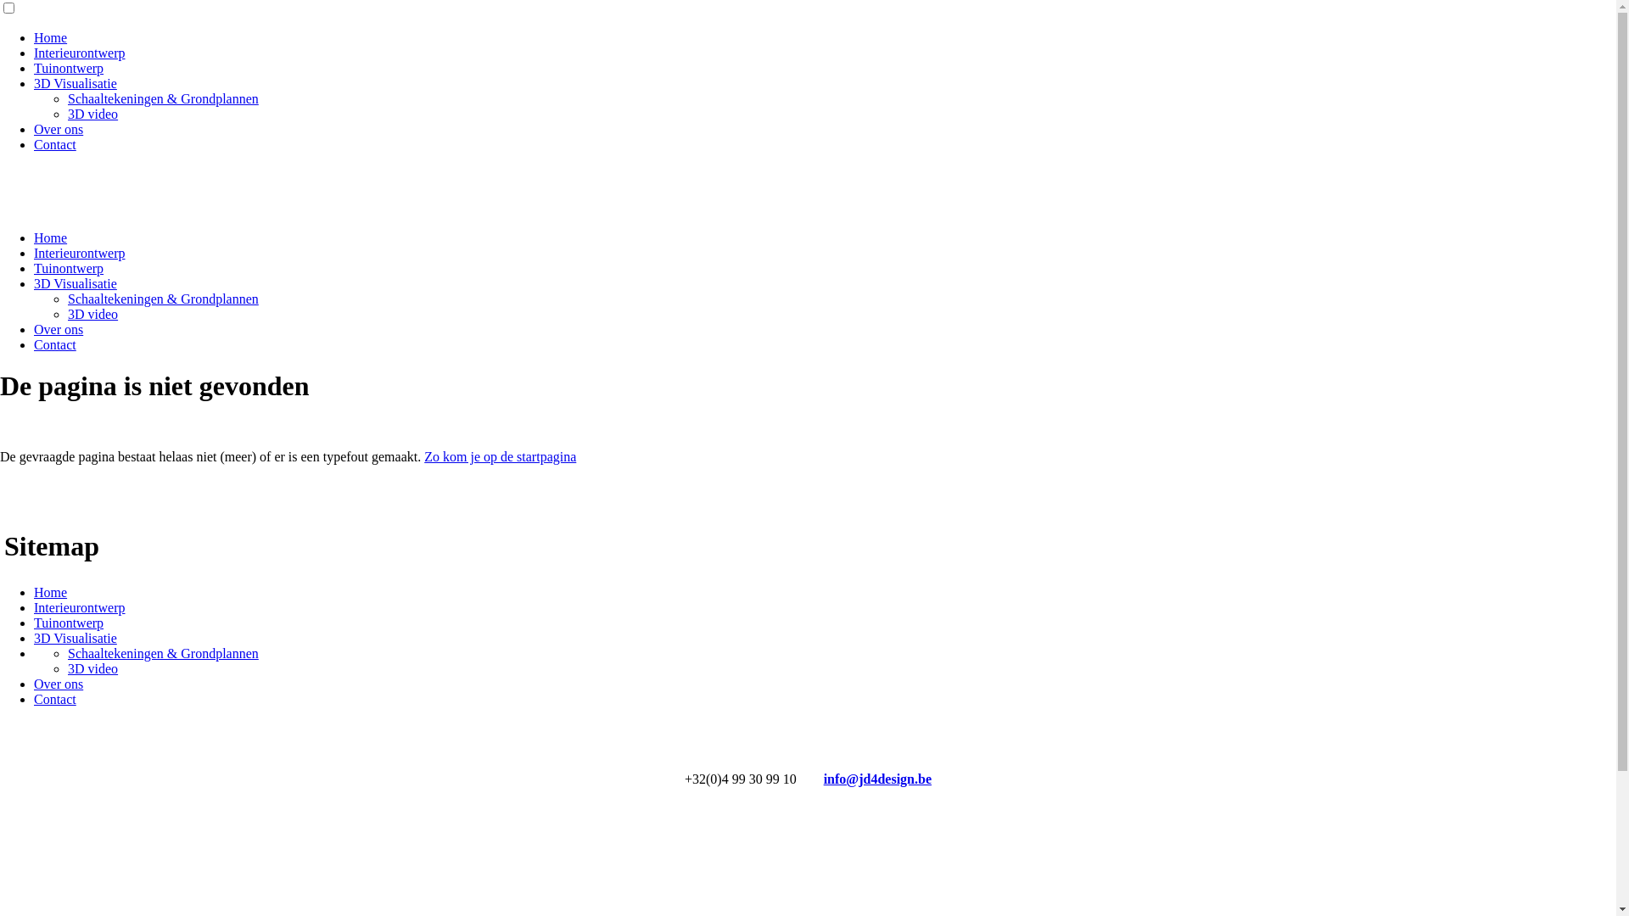  I want to click on Tuinontwerp, so click(69, 623).